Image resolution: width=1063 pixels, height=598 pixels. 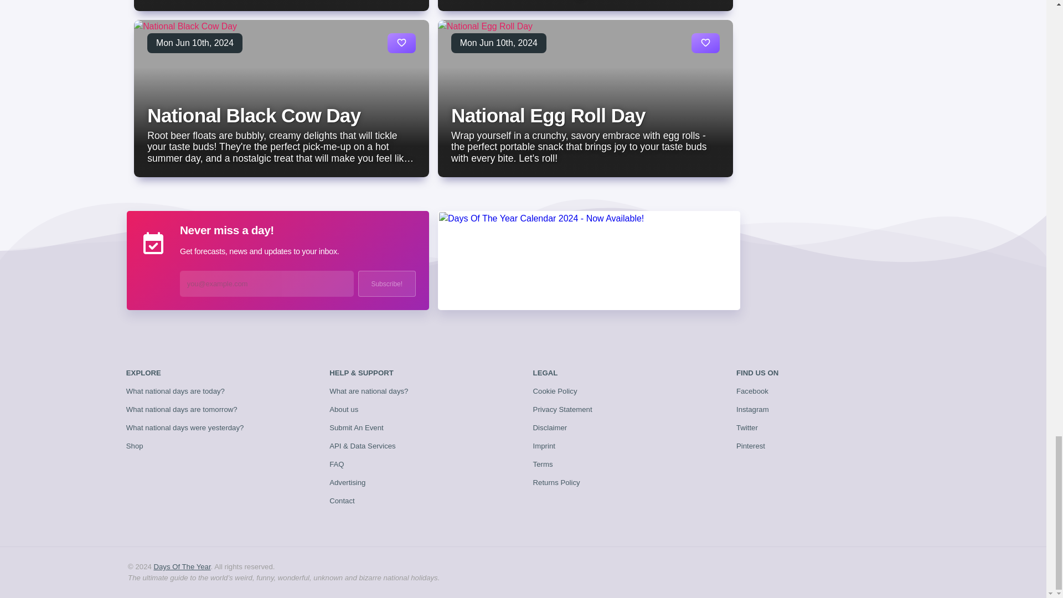 I want to click on Twitter, so click(x=747, y=427).